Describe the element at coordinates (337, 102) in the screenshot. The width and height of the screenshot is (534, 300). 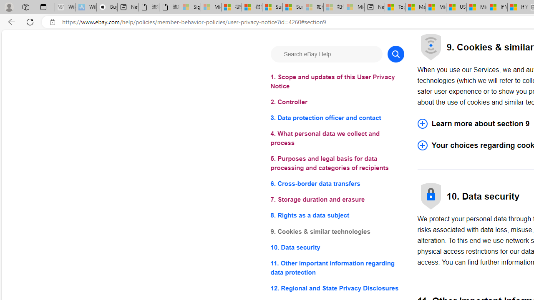
I see `2. Controller` at that location.